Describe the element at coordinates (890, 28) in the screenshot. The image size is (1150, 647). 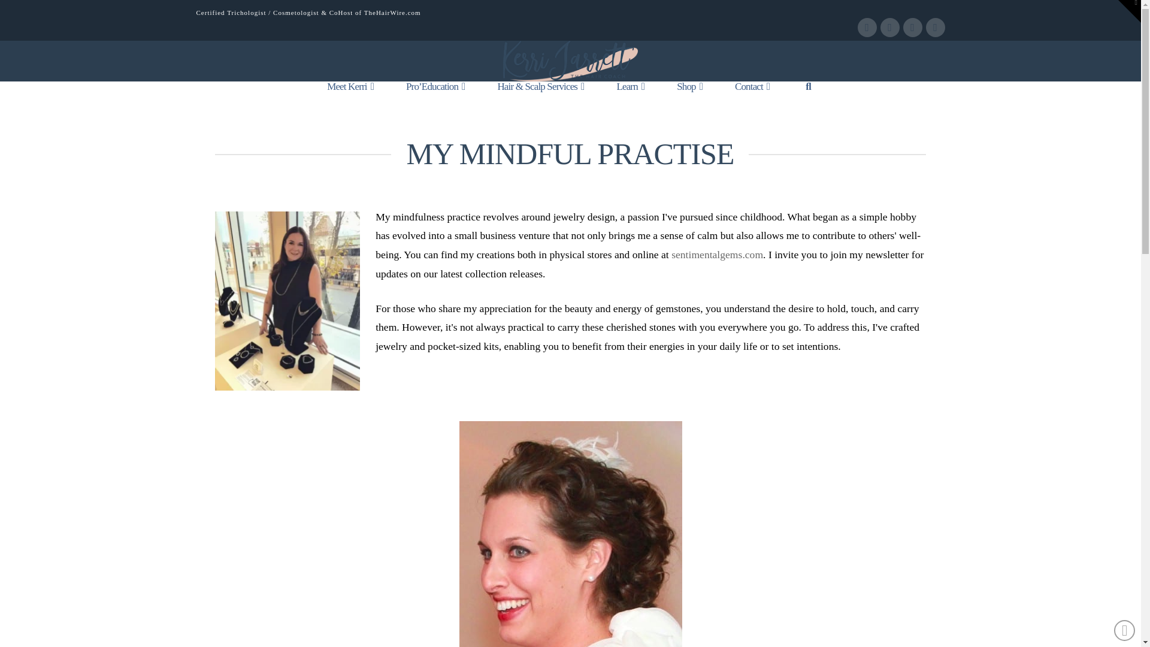
I see `LinkedIn` at that location.